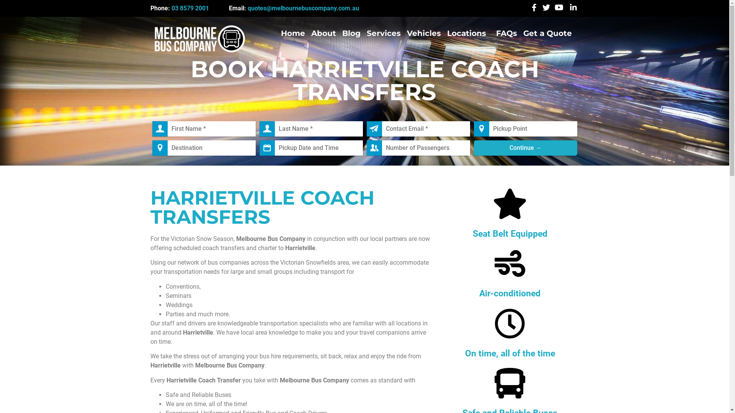 This screenshot has height=413, width=735. I want to click on 03 8579 2001, so click(190, 8).